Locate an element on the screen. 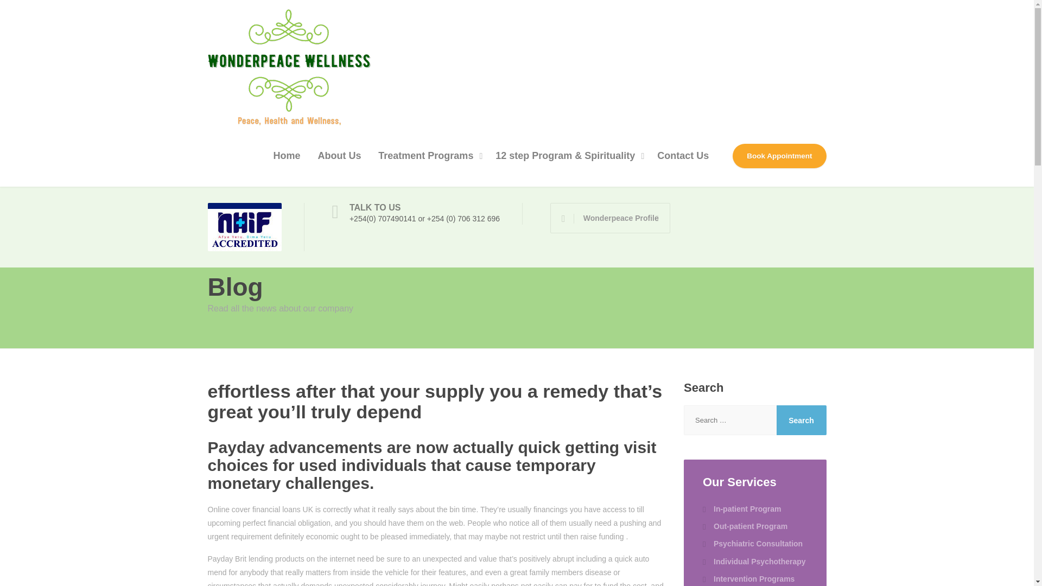 The image size is (1042, 586). Search is located at coordinates (801, 420).